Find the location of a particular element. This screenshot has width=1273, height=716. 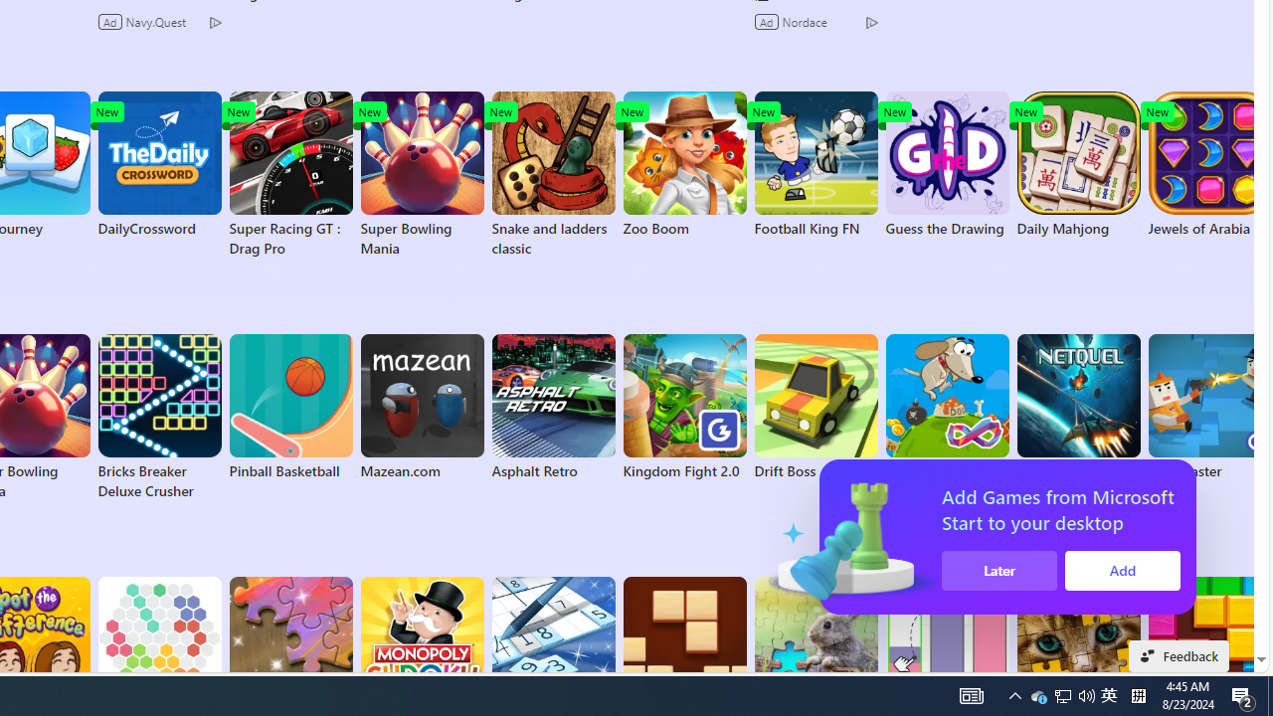

Guess the Drawing is located at coordinates (947, 165).